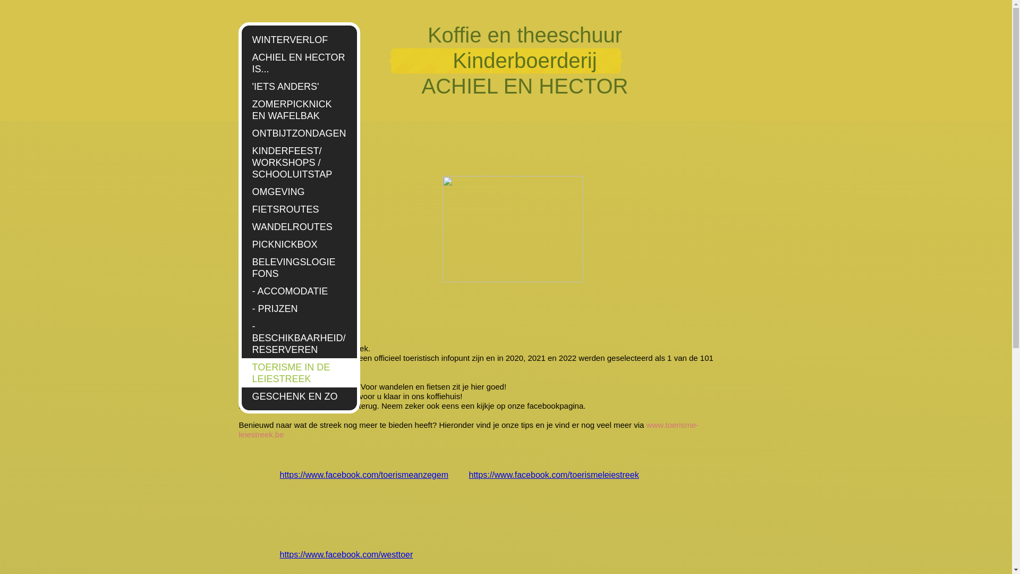 Image resolution: width=1020 pixels, height=574 pixels. What do you see at coordinates (299, 39) in the screenshot?
I see `WINTERVERLOF` at bounding box center [299, 39].